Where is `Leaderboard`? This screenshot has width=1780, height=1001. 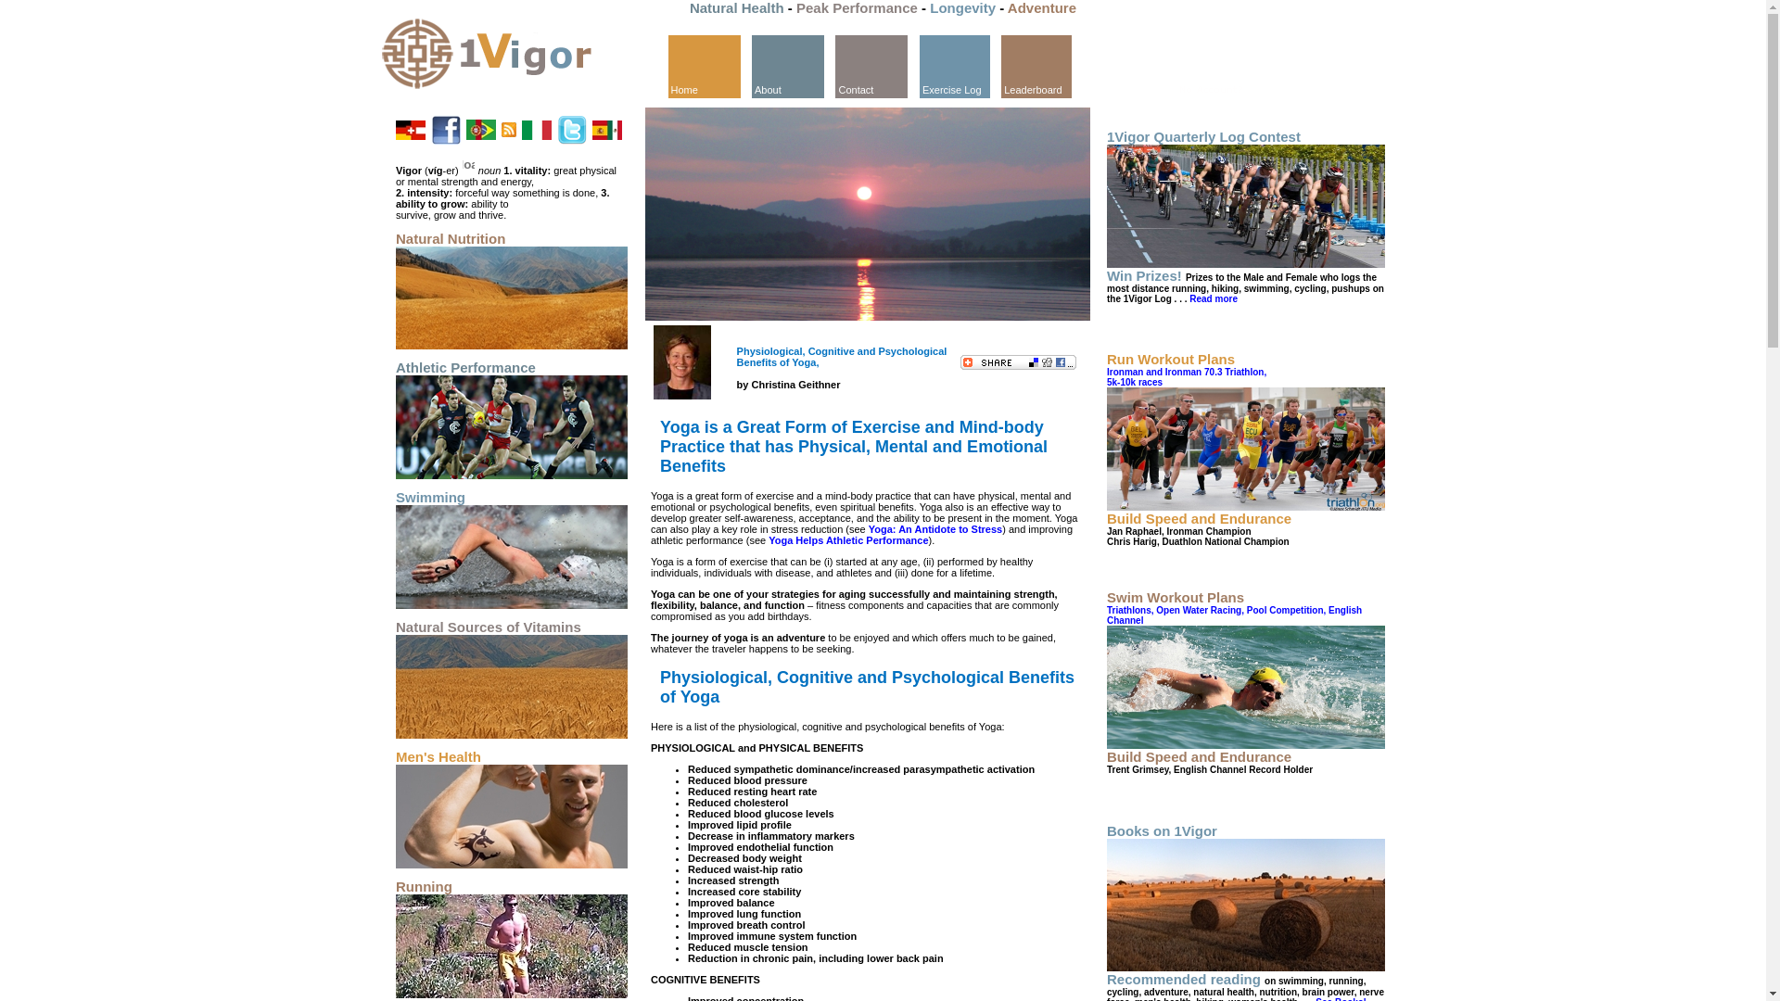
Leaderboard is located at coordinates (1036, 65).